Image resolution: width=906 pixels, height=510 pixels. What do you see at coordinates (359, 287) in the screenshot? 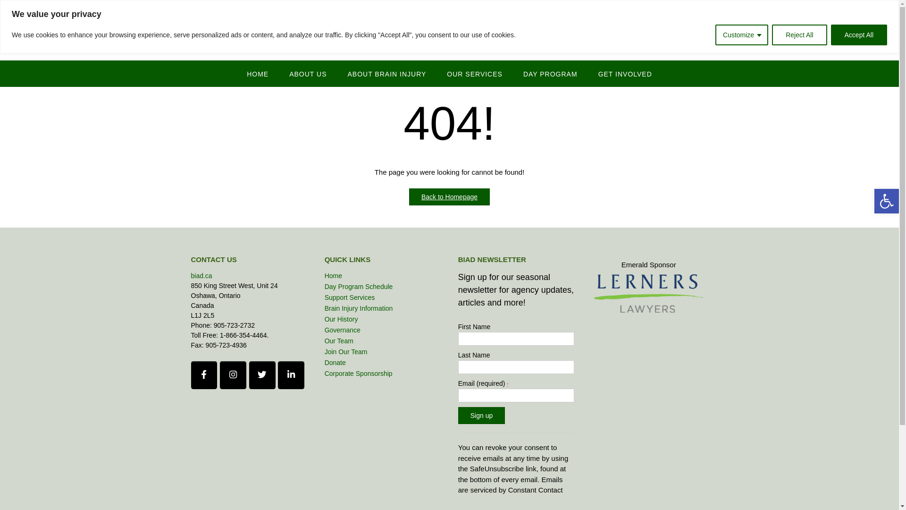
I see `Day Program Schedule` at bounding box center [359, 287].